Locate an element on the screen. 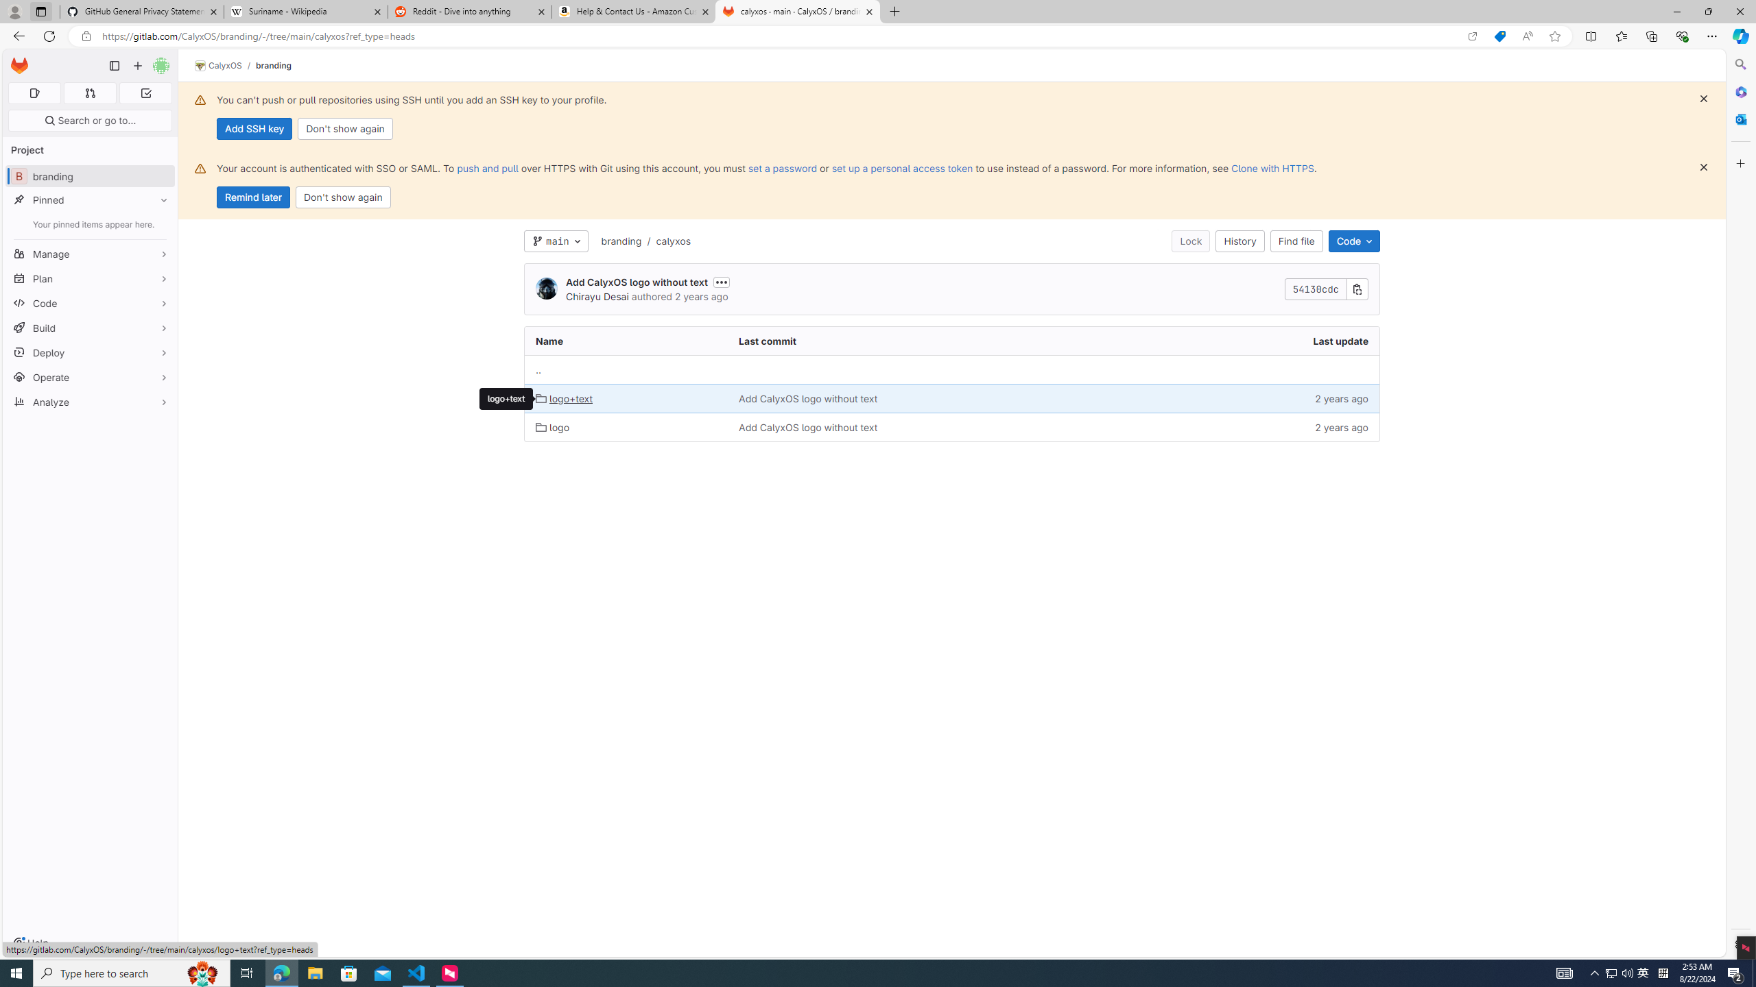 The height and width of the screenshot is (987, 1756). Dismiss is located at coordinates (1704, 167).